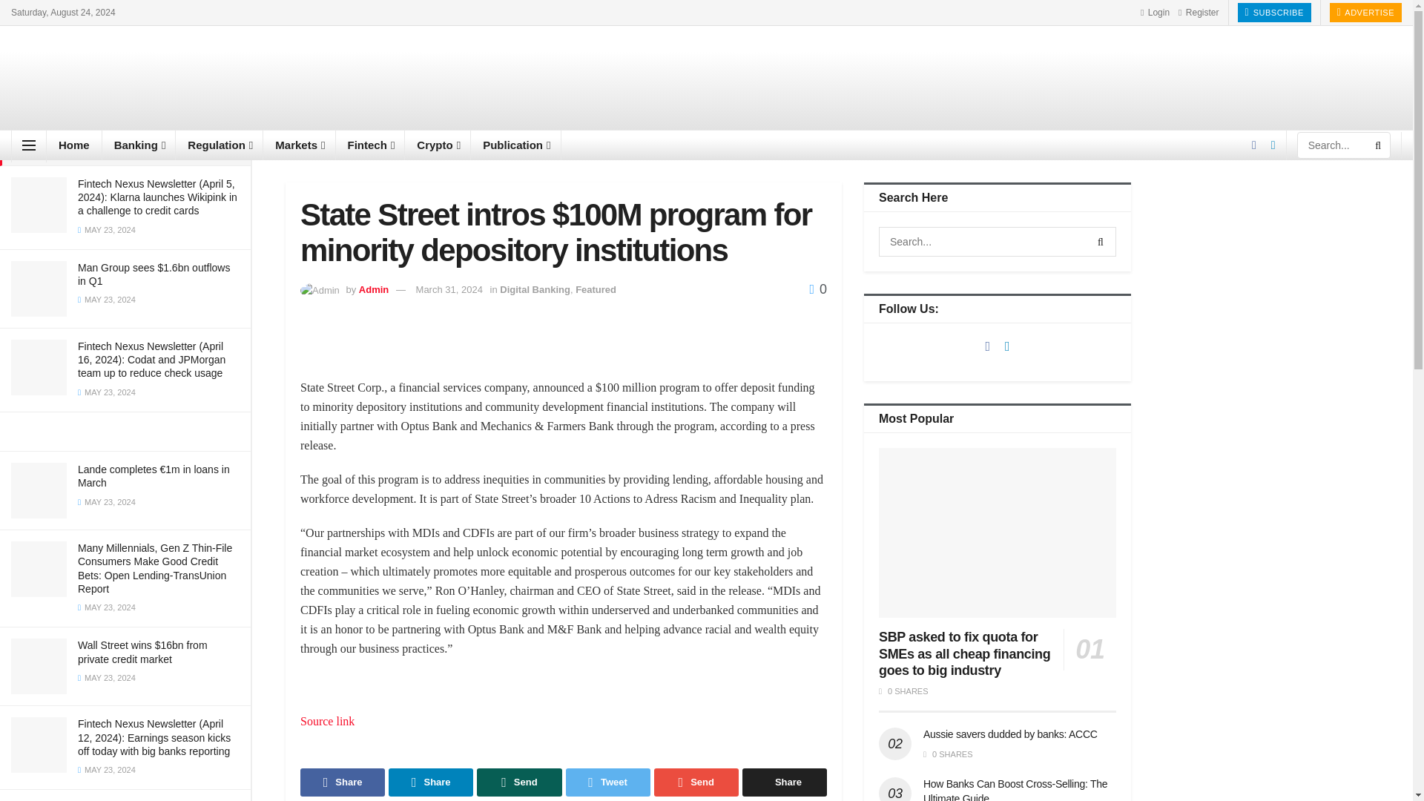  I want to click on Filter, so click(222, 13).